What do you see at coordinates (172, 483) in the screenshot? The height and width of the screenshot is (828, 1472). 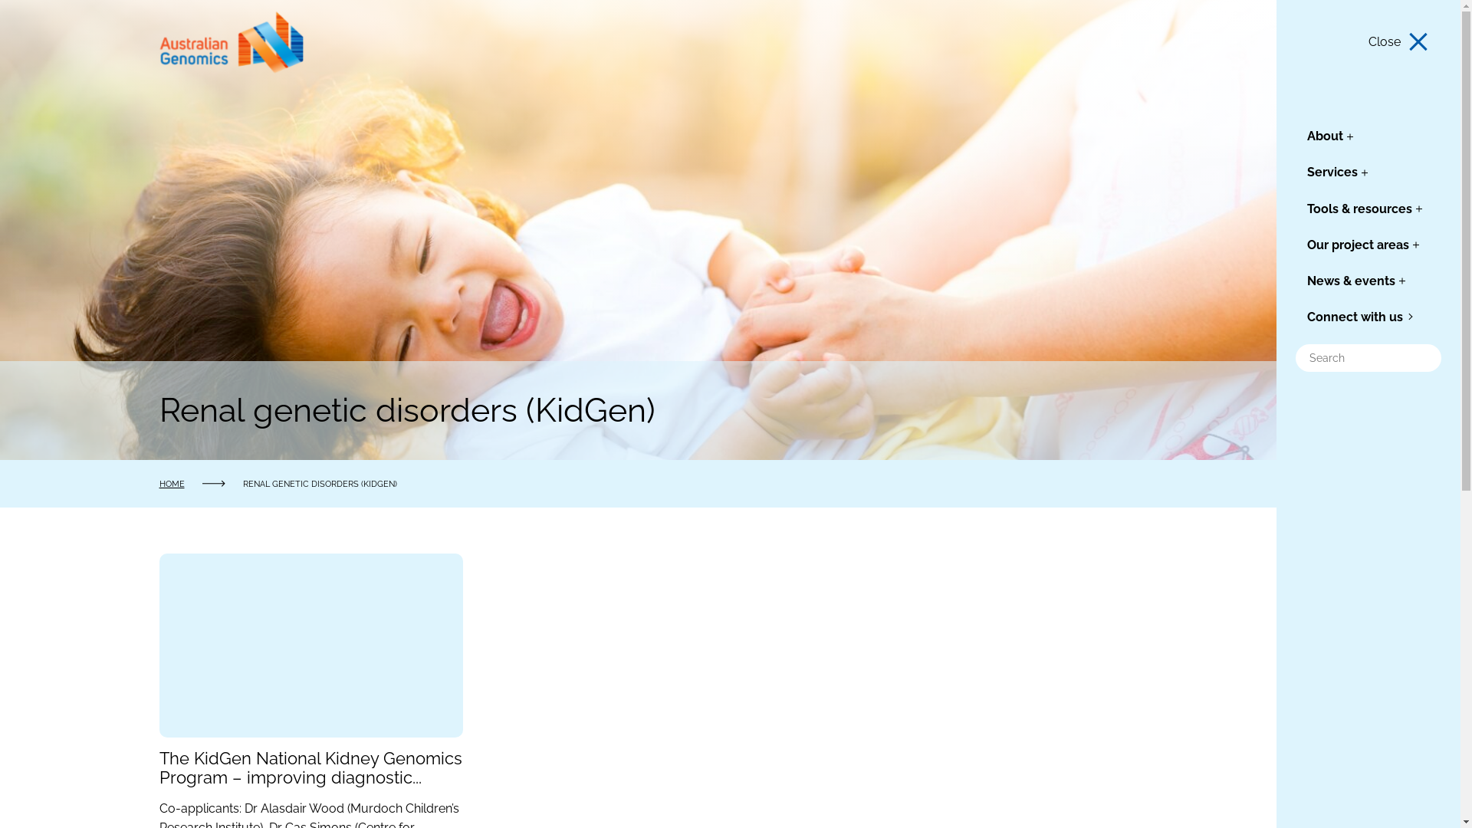 I see `HOME` at bounding box center [172, 483].